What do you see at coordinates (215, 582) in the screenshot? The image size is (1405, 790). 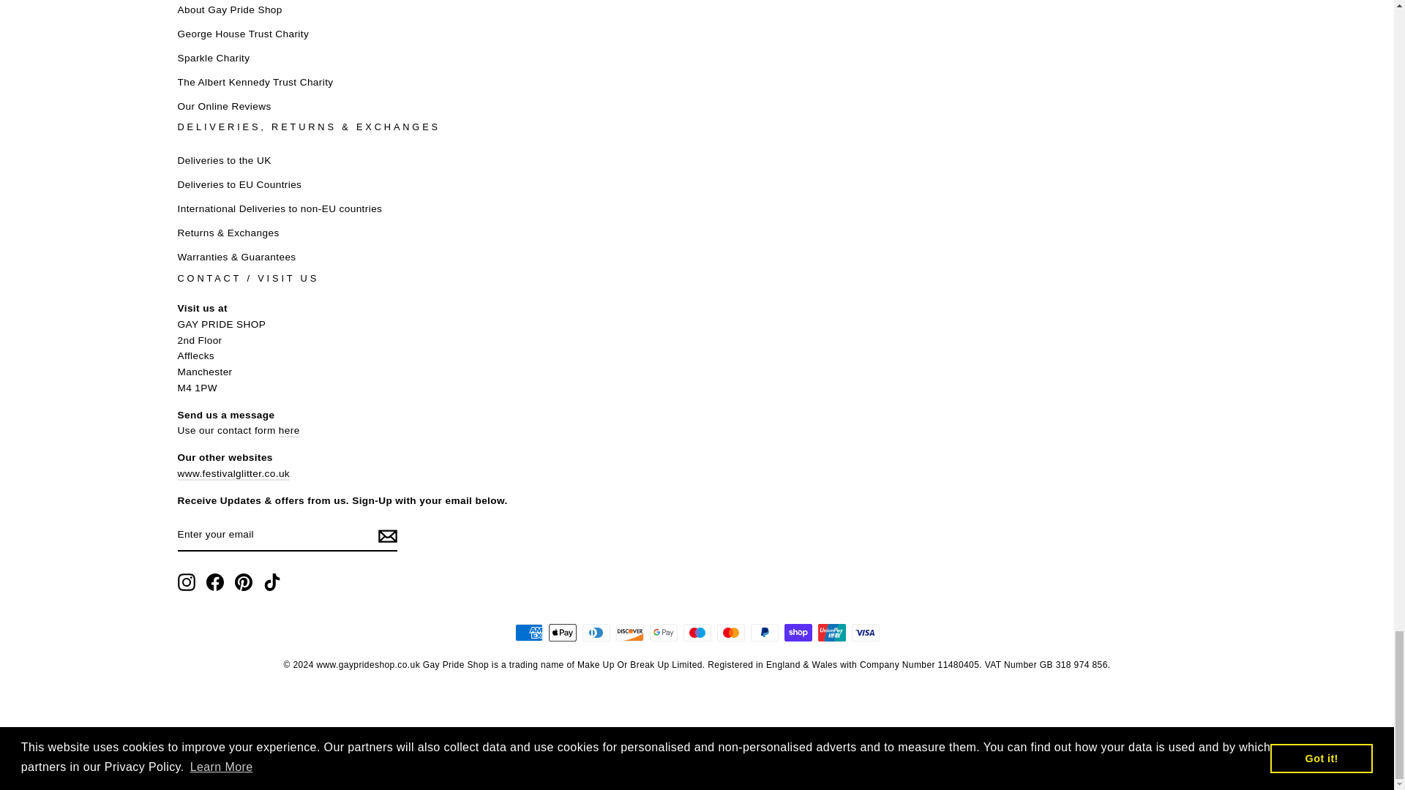 I see `www.gayprideshop.co.uk on Facebook` at bounding box center [215, 582].